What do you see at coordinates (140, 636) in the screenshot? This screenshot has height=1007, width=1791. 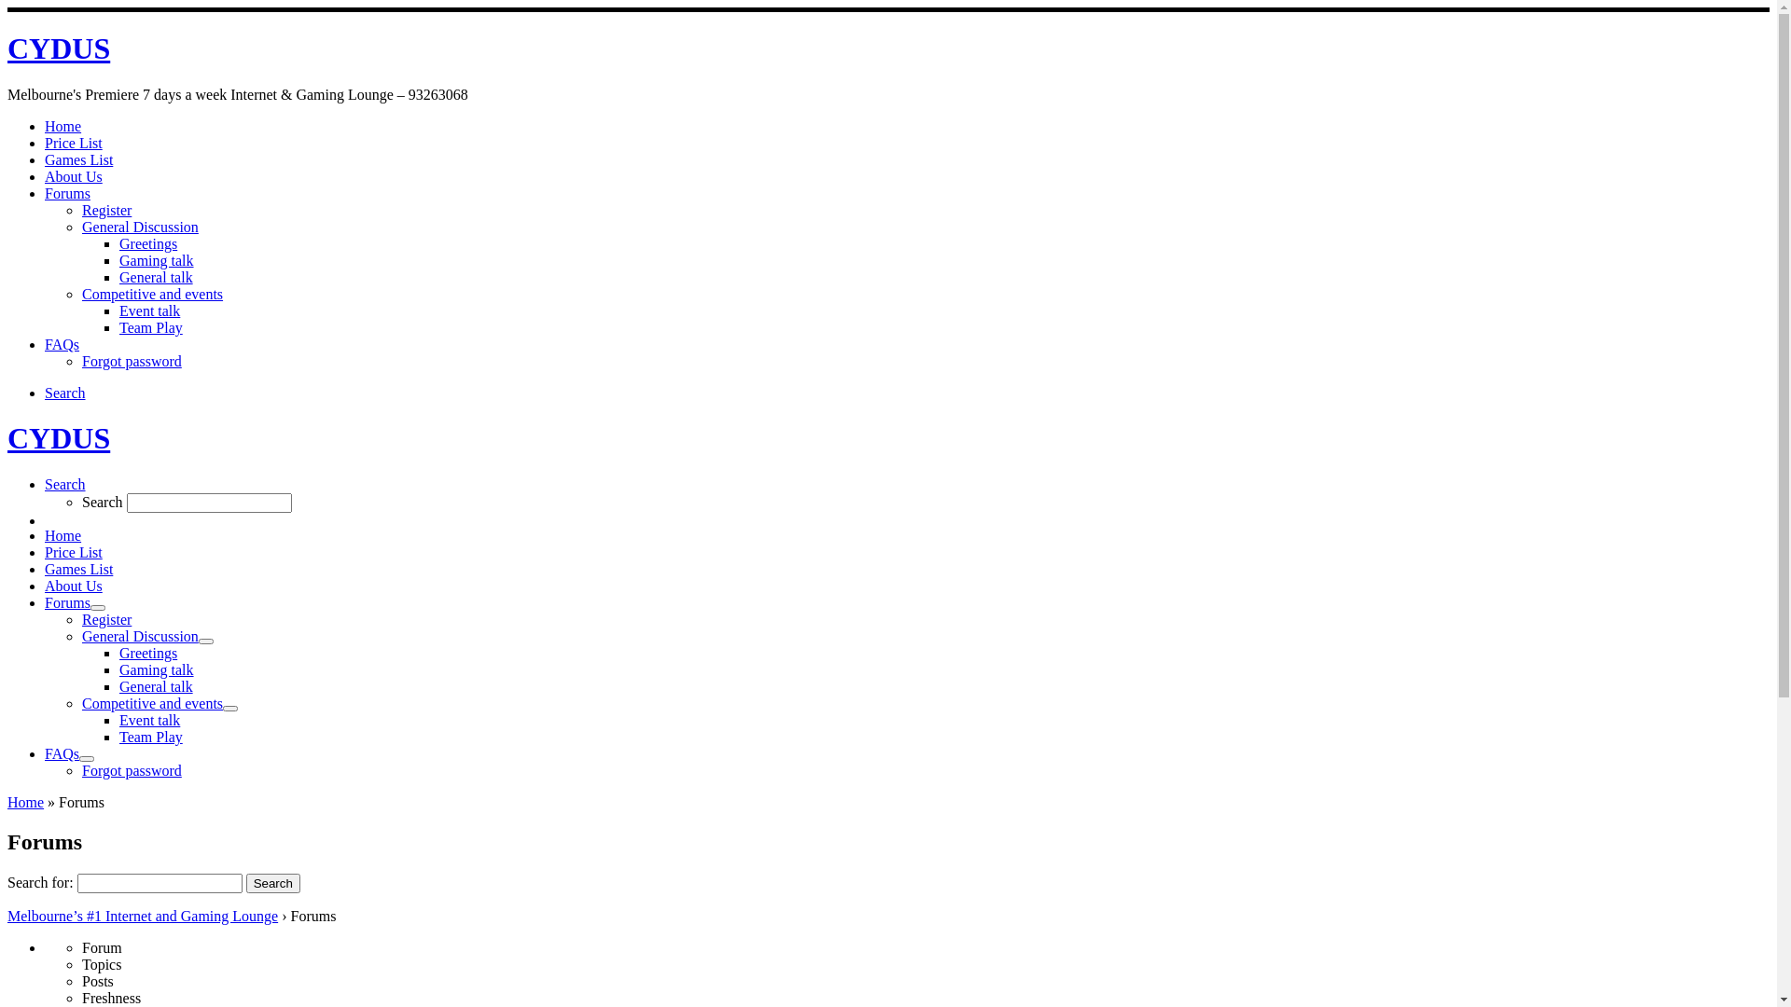 I see `General Discussion` at bounding box center [140, 636].